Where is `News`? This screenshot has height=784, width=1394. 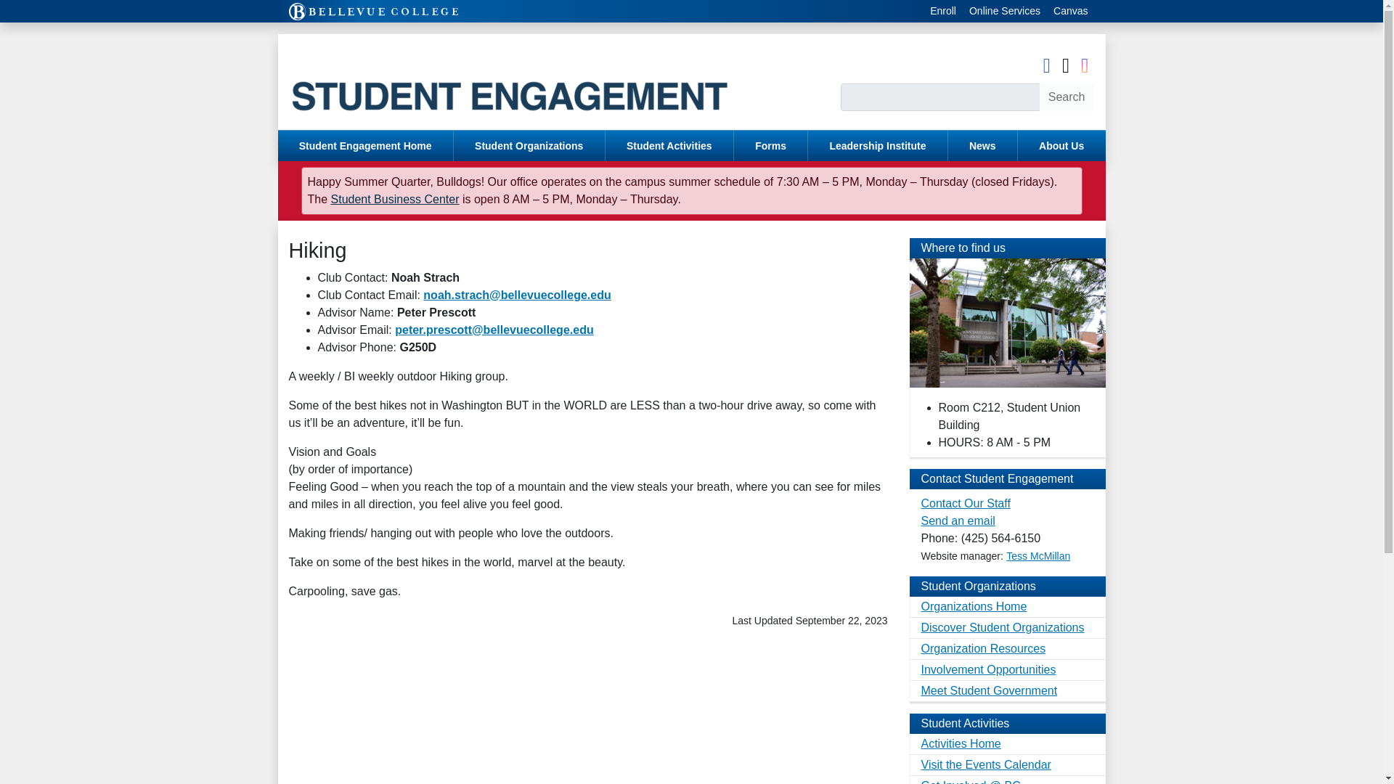
News is located at coordinates (982, 146).